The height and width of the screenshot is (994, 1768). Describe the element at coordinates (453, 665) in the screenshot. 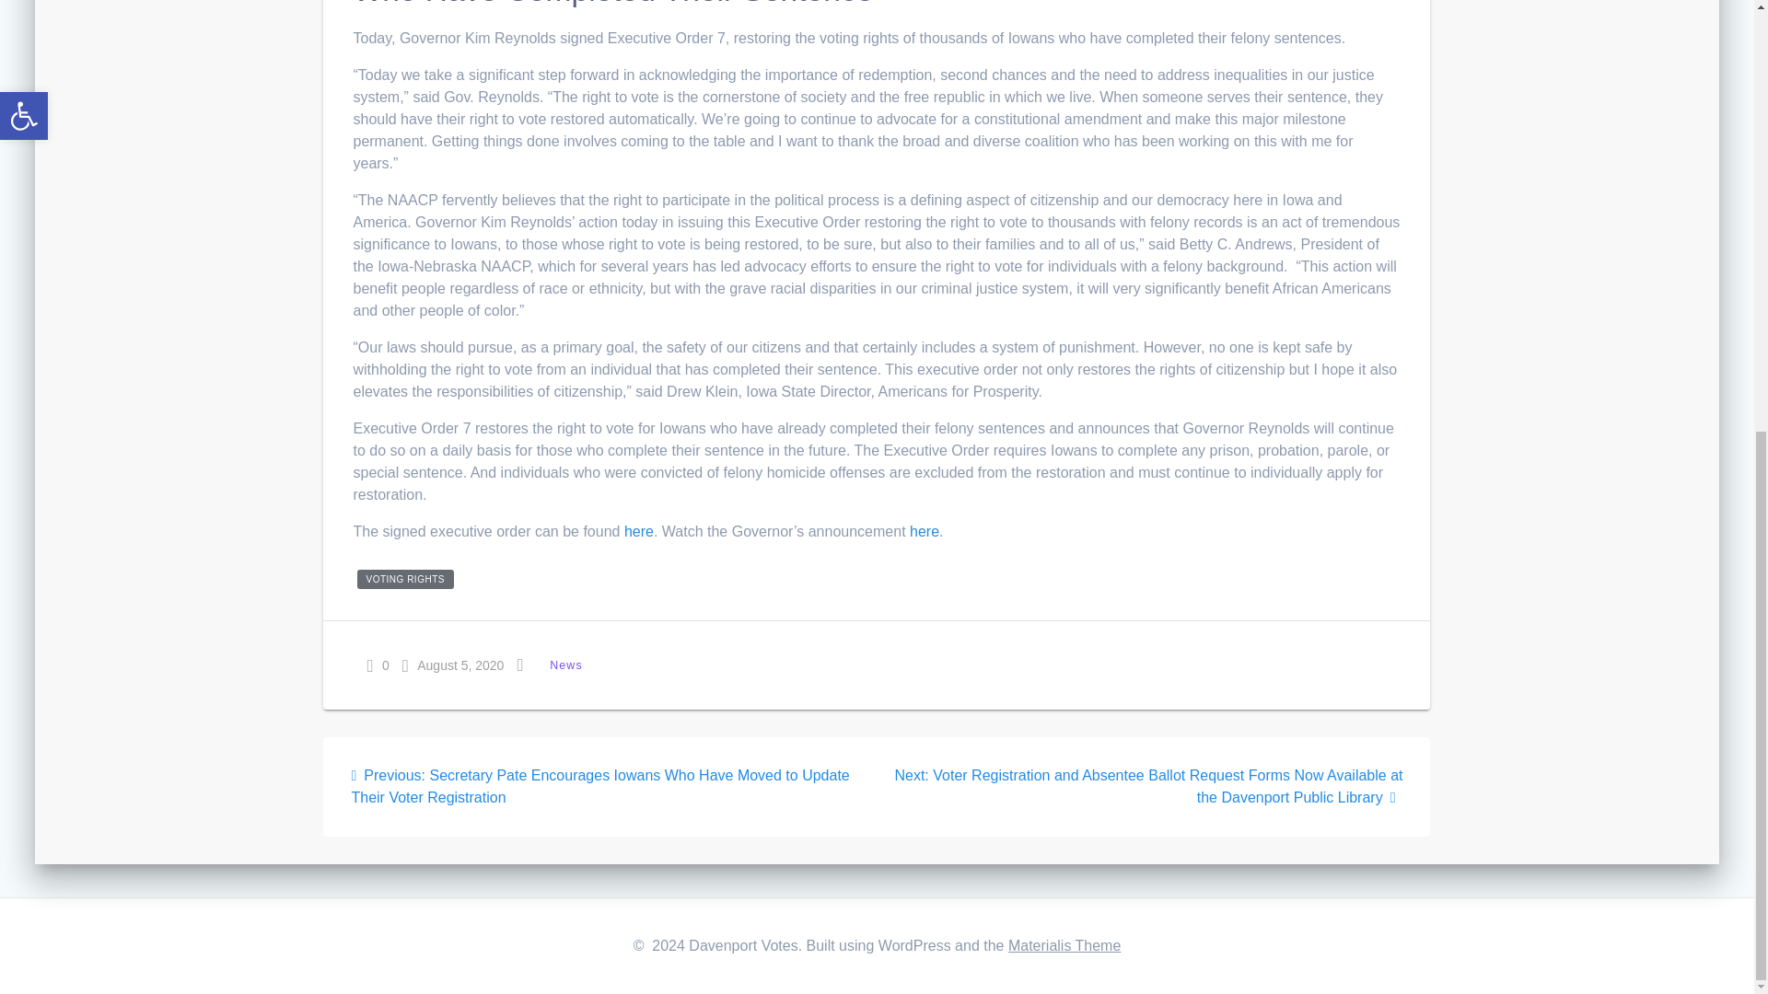

I see `August 5, 2020` at that location.